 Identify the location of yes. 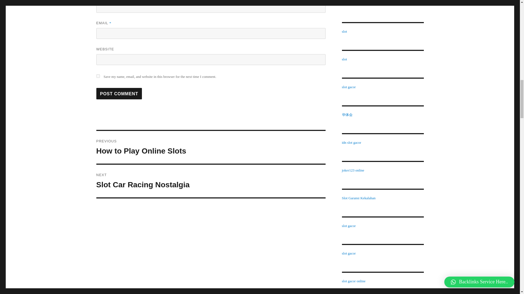
(211, 147).